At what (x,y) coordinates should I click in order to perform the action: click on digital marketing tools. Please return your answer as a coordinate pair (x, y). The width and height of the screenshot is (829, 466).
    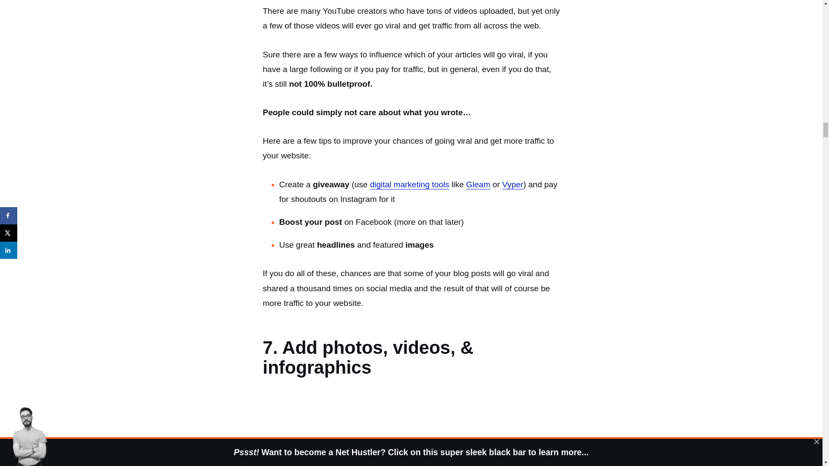
    Looking at the image, I should click on (409, 184).